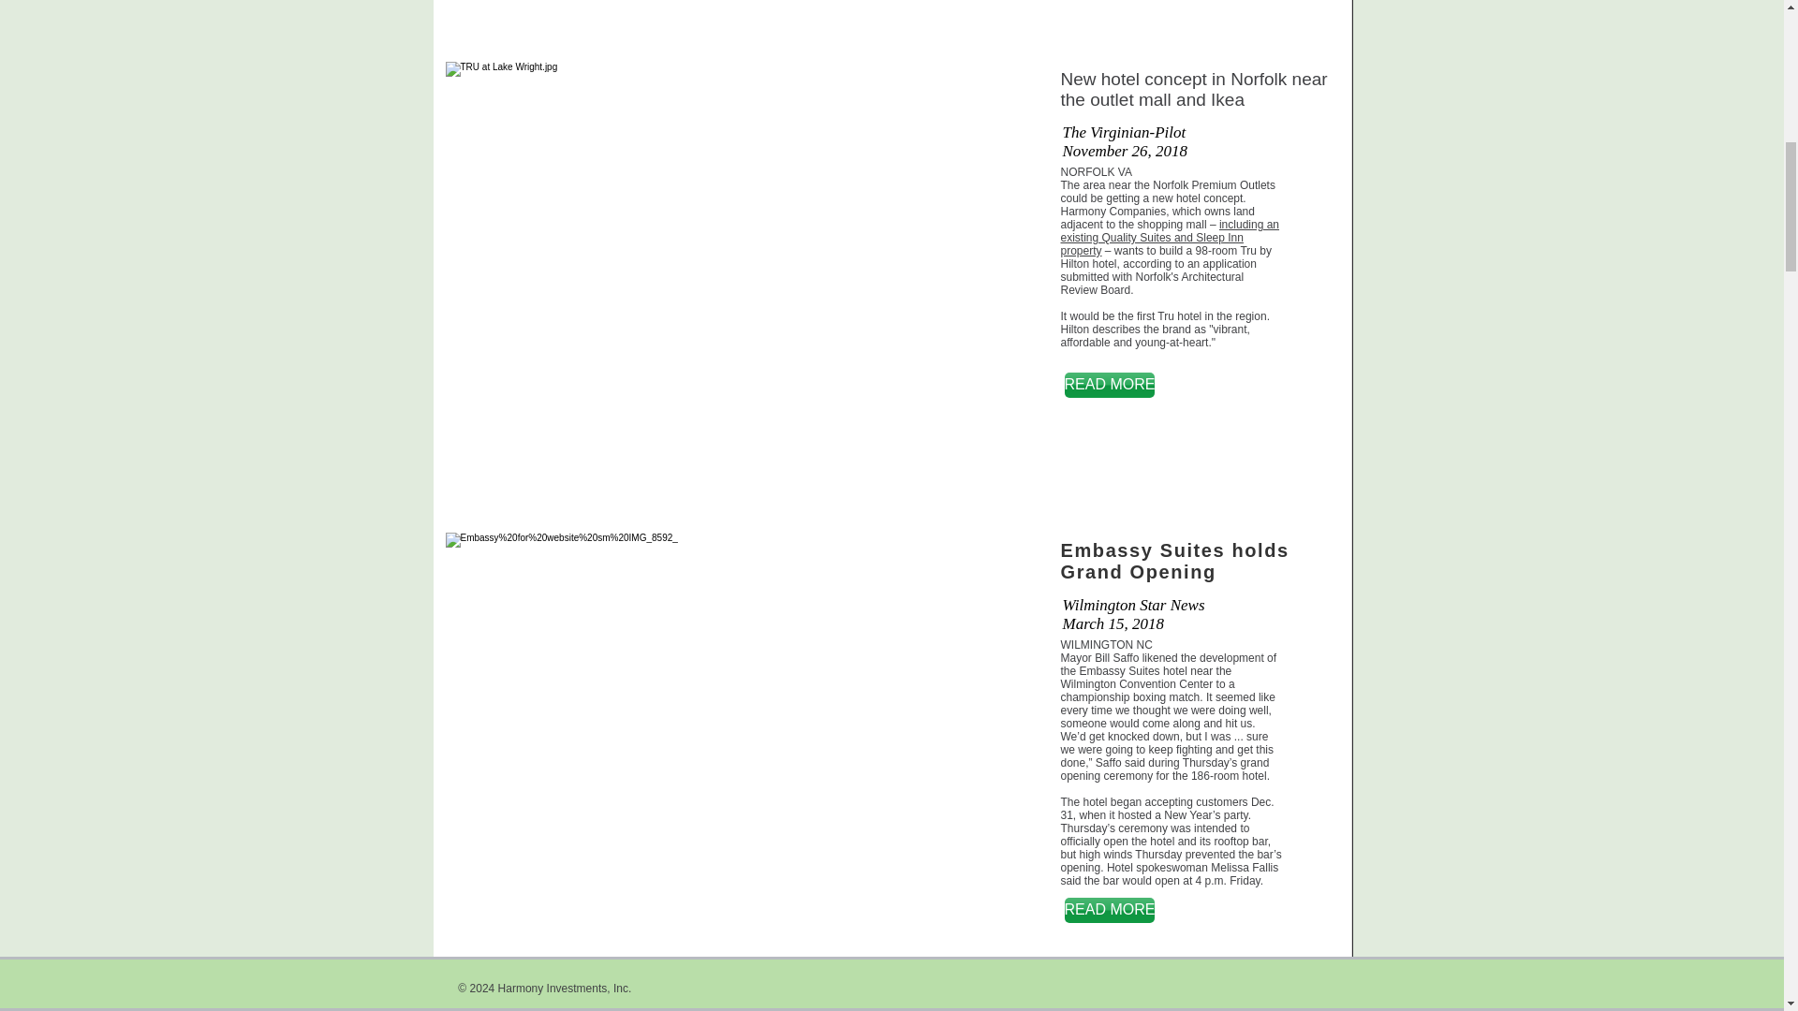 The height and width of the screenshot is (1011, 1798). What do you see at coordinates (1109, 386) in the screenshot?
I see `READ MORE` at bounding box center [1109, 386].